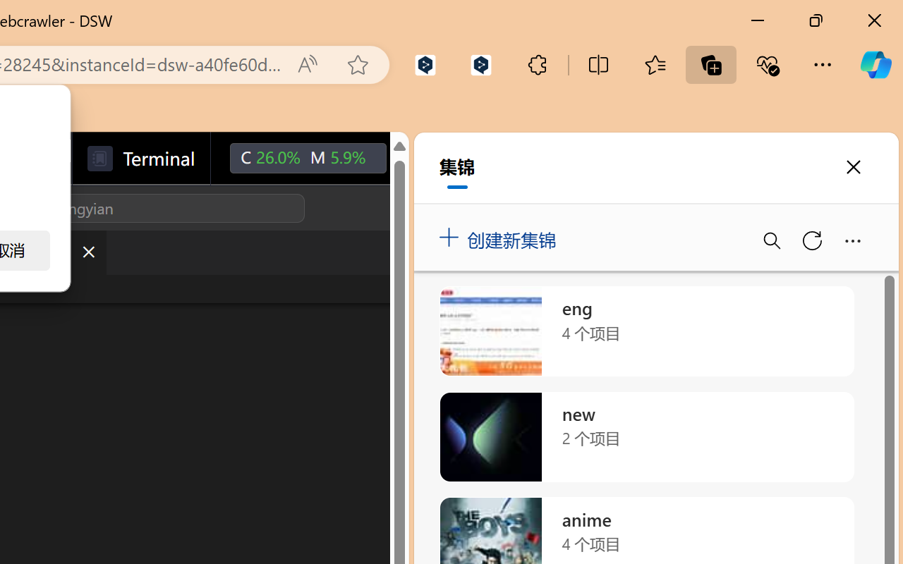  What do you see at coordinates (418, 158) in the screenshot?
I see `icon` at bounding box center [418, 158].